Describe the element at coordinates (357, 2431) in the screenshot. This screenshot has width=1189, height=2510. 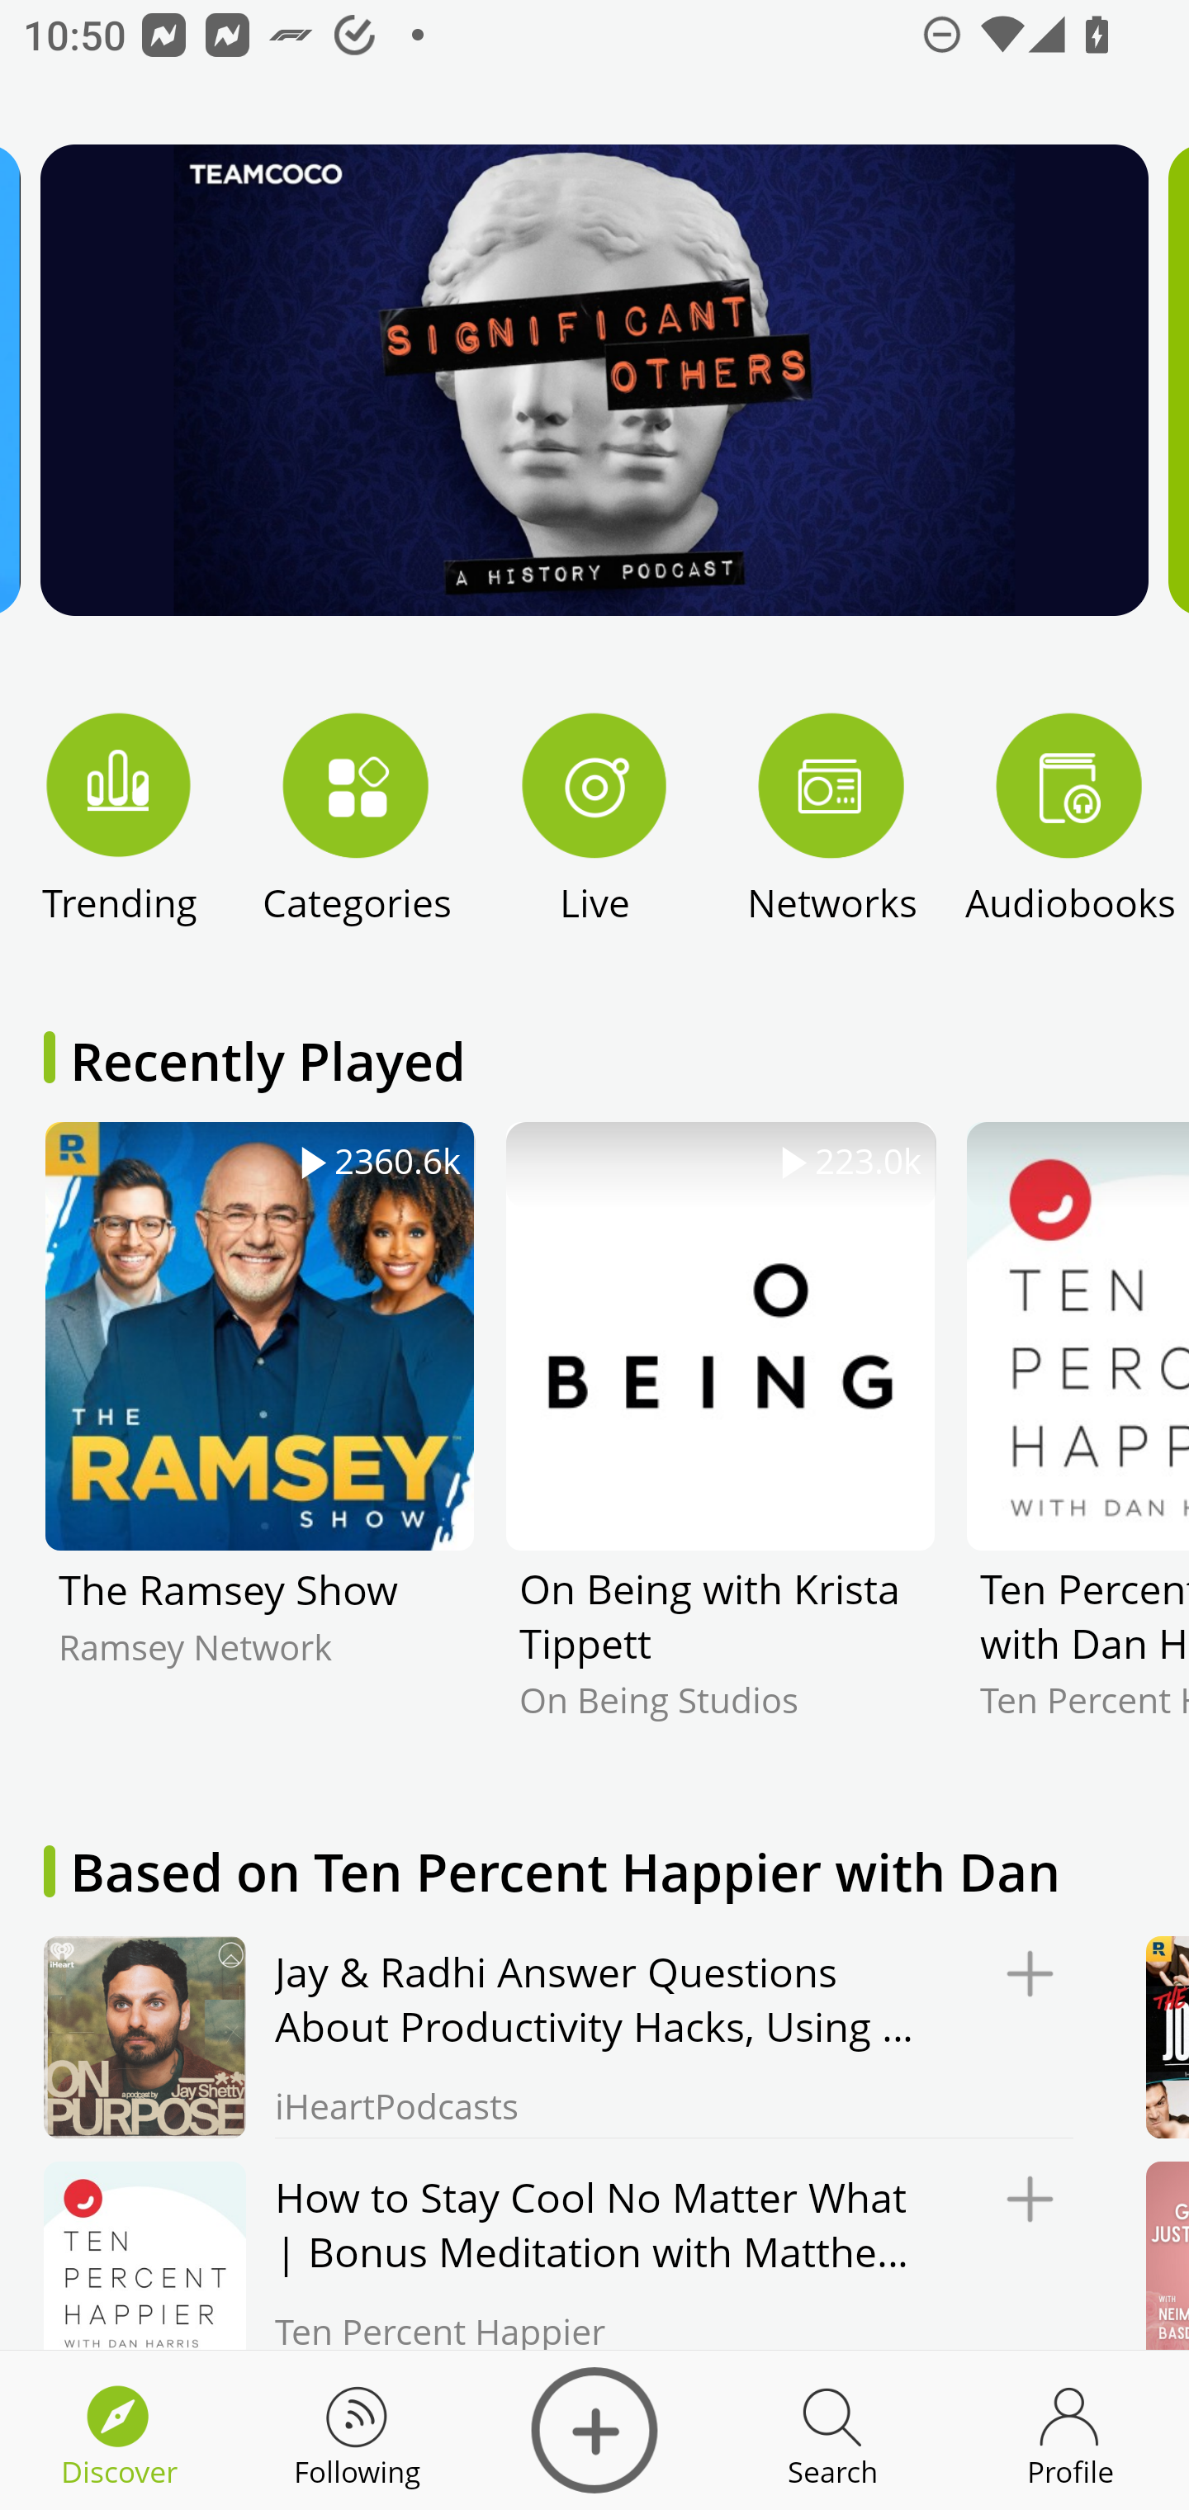
I see `Discover Following` at that location.